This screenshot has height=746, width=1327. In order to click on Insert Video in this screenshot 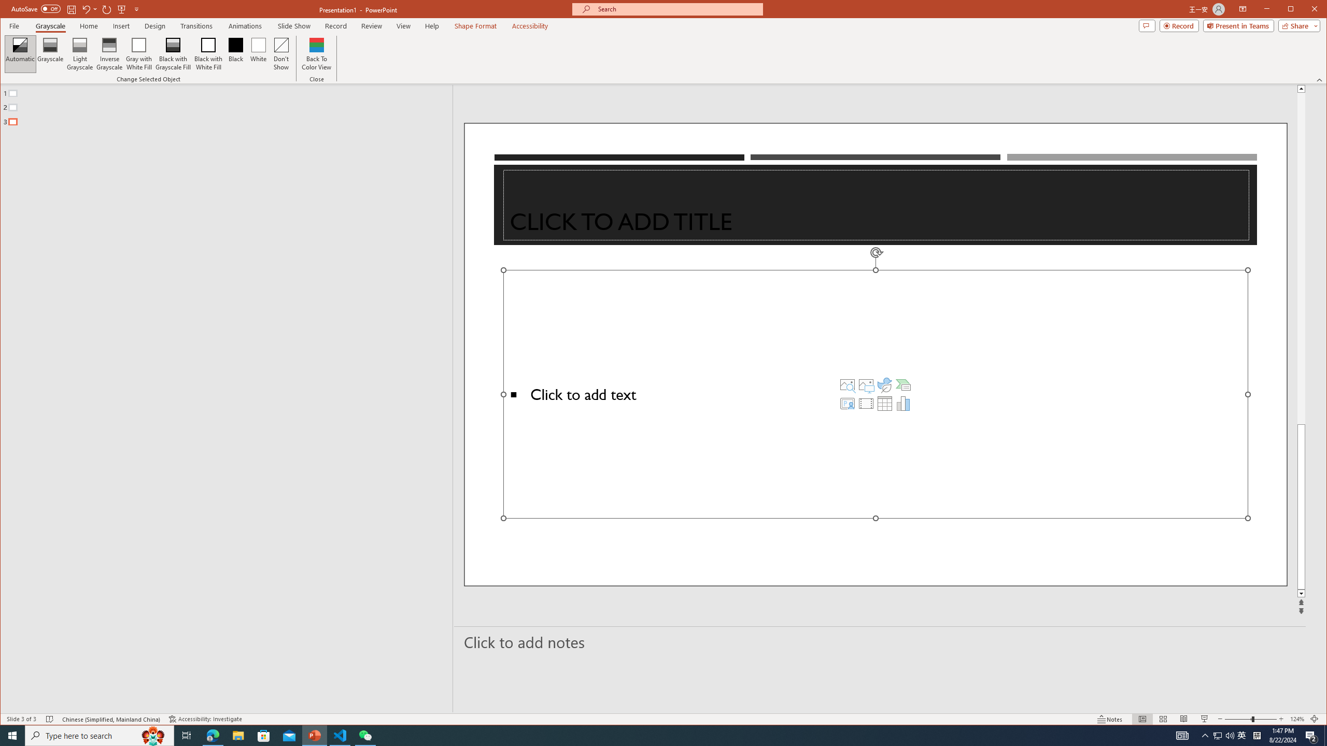, I will do `click(866, 403)`.